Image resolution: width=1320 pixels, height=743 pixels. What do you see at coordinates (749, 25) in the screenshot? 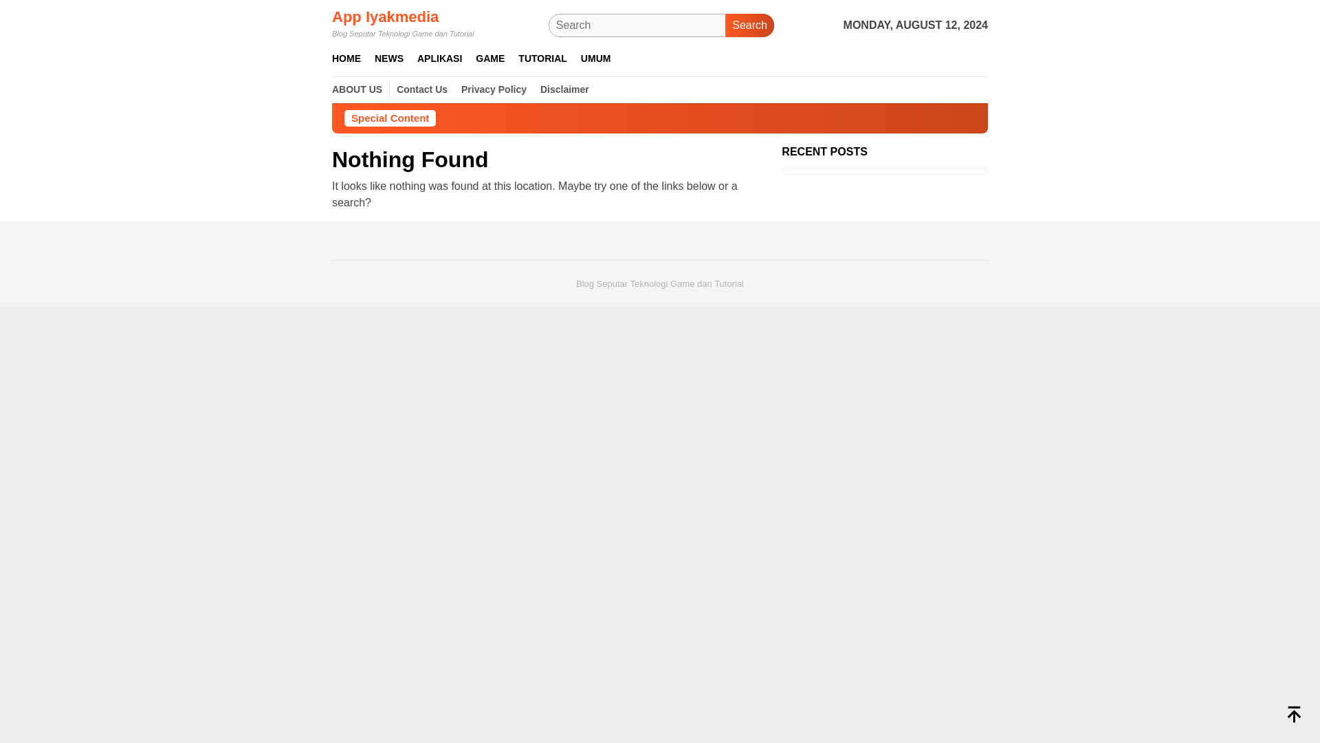
I see `Search` at bounding box center [749, 25].